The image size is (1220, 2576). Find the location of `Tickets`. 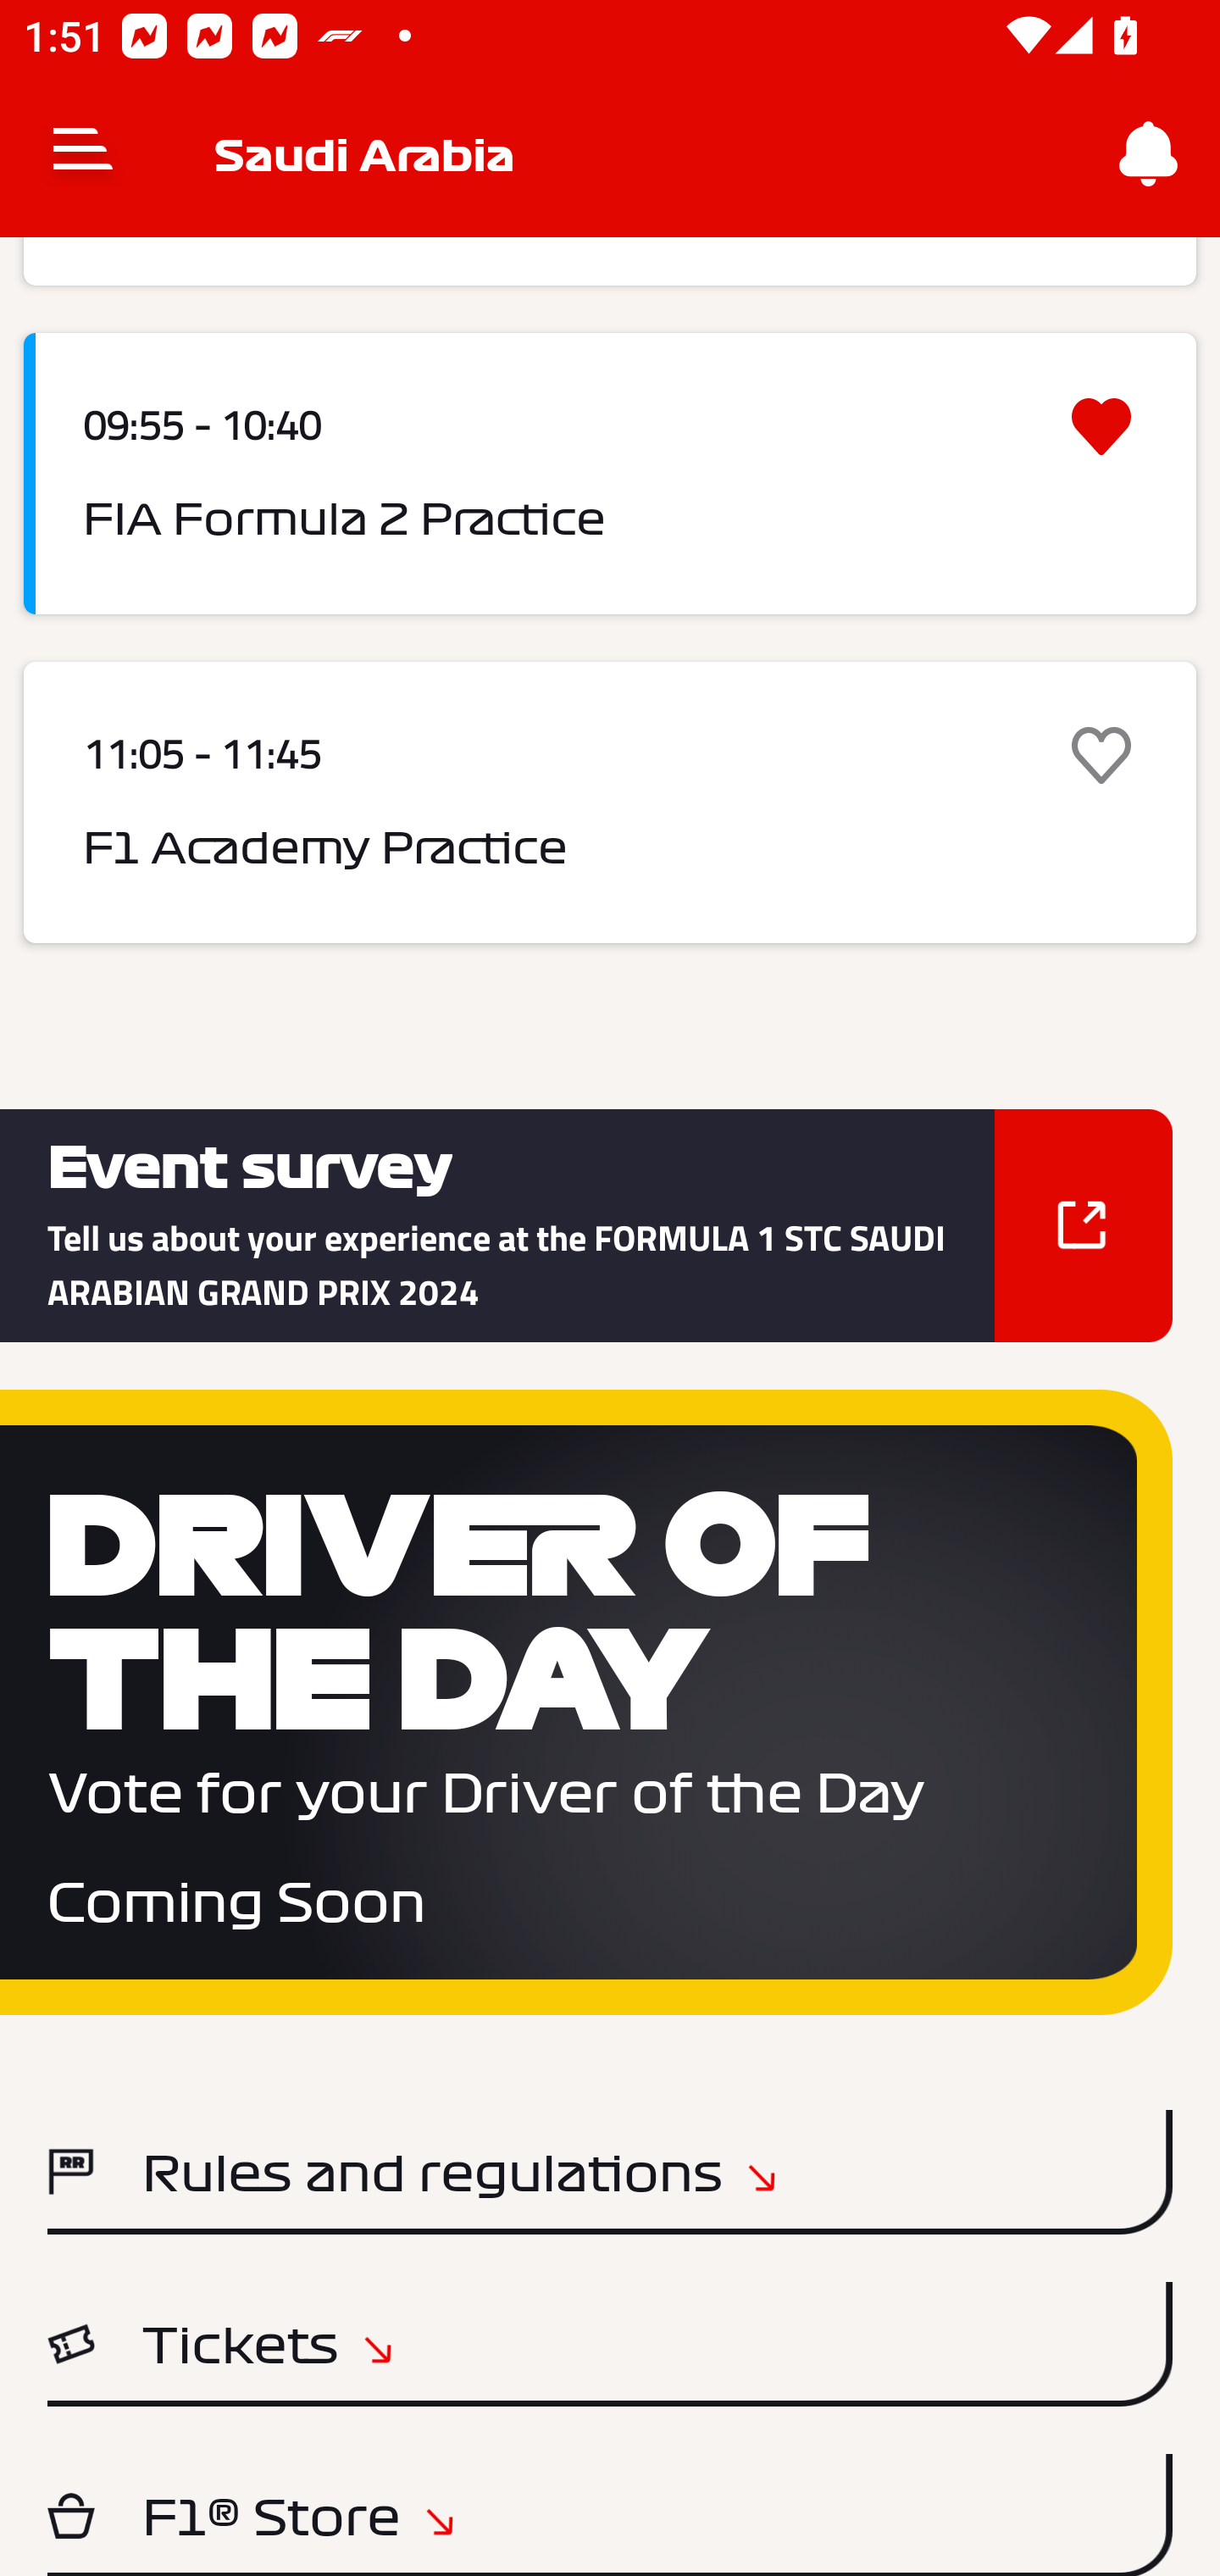

Tickets is located at coordinates (610, 2344).